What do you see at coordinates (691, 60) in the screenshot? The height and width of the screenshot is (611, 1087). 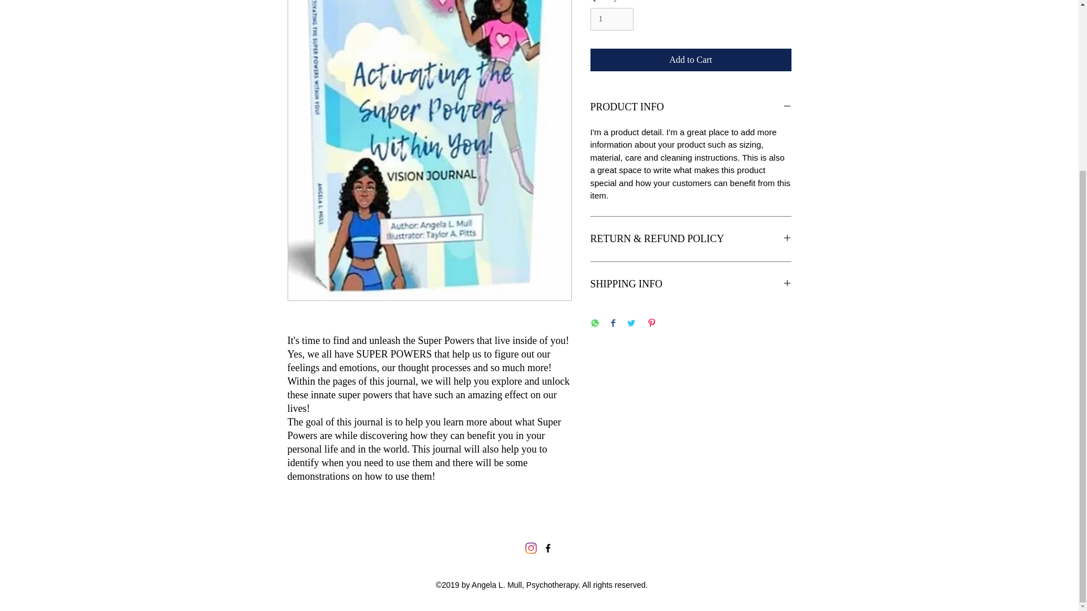 I see `Add to Cart` at bounding box center [691, 60].